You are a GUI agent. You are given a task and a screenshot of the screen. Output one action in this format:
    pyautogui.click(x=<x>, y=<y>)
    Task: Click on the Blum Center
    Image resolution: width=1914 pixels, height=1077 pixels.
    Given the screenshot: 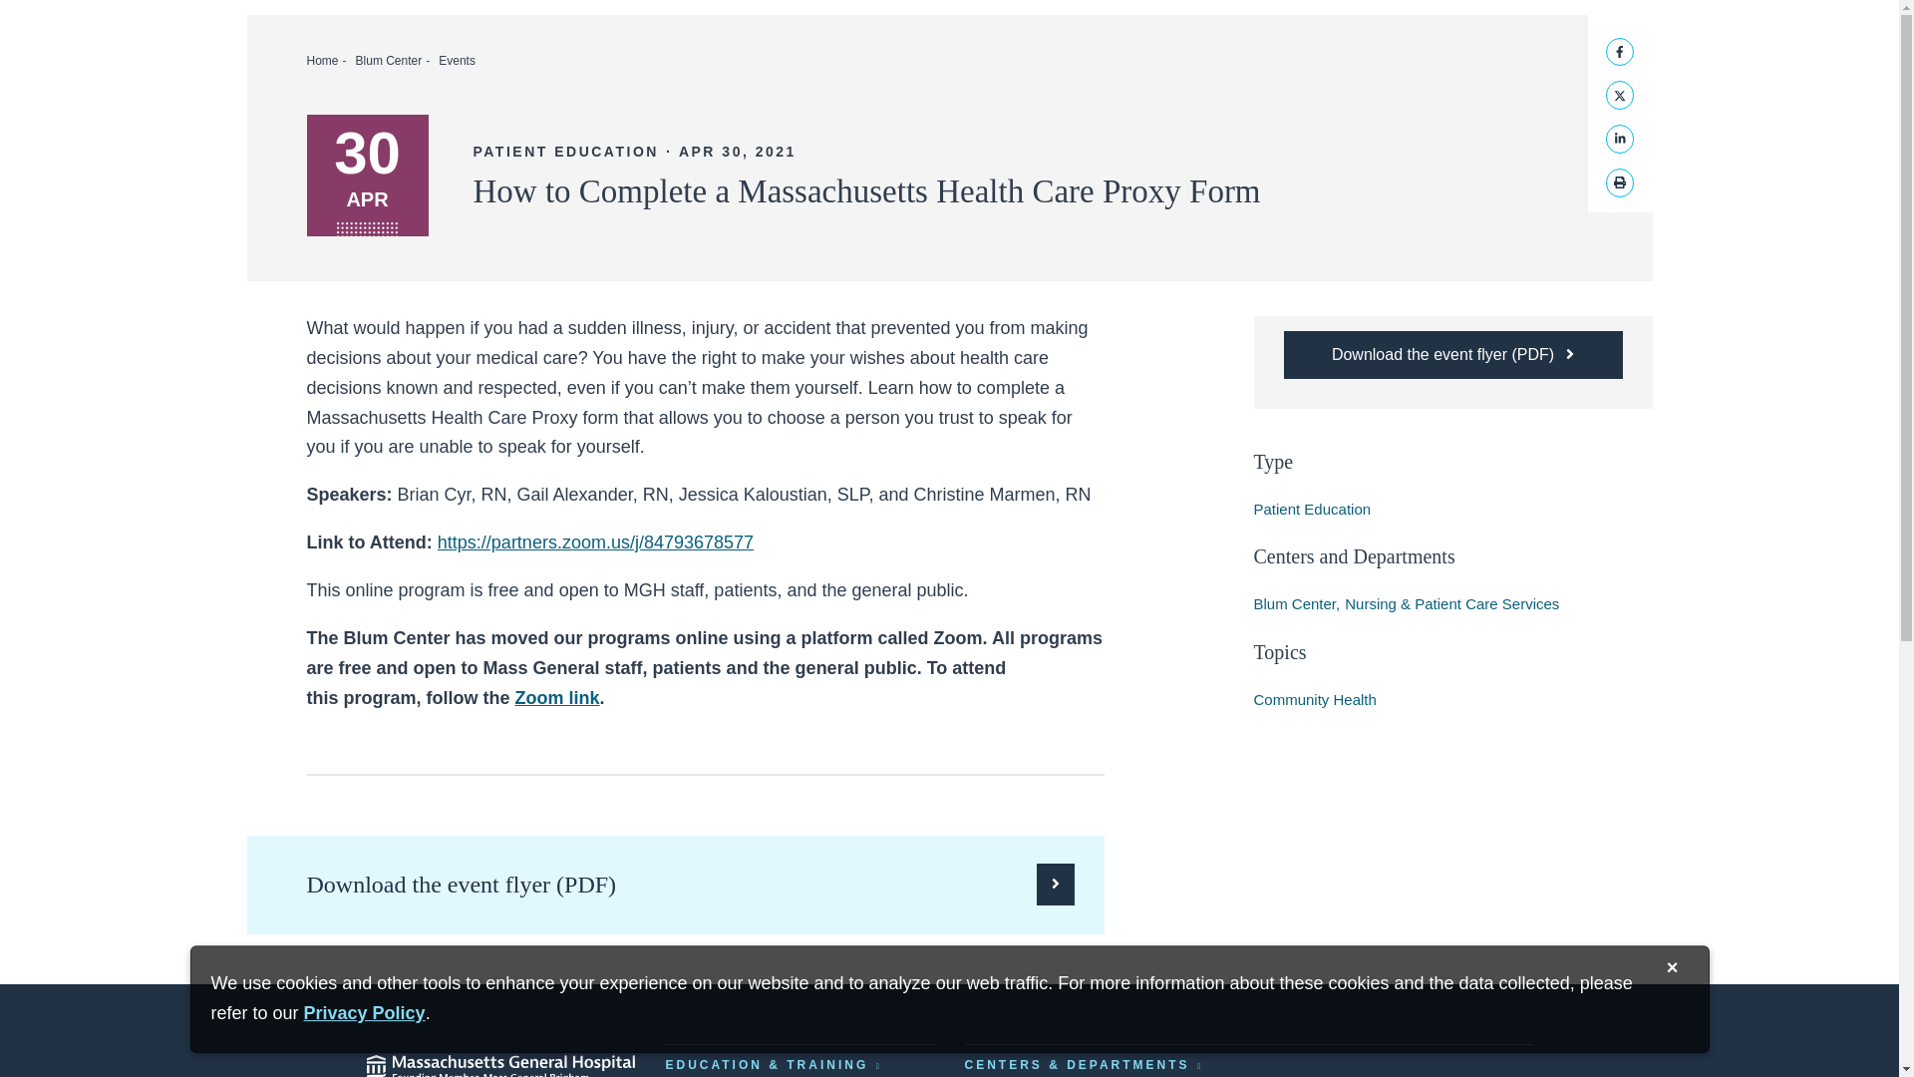 What is the action you would take?
    pyautogui.click(x=389, y=61)
    